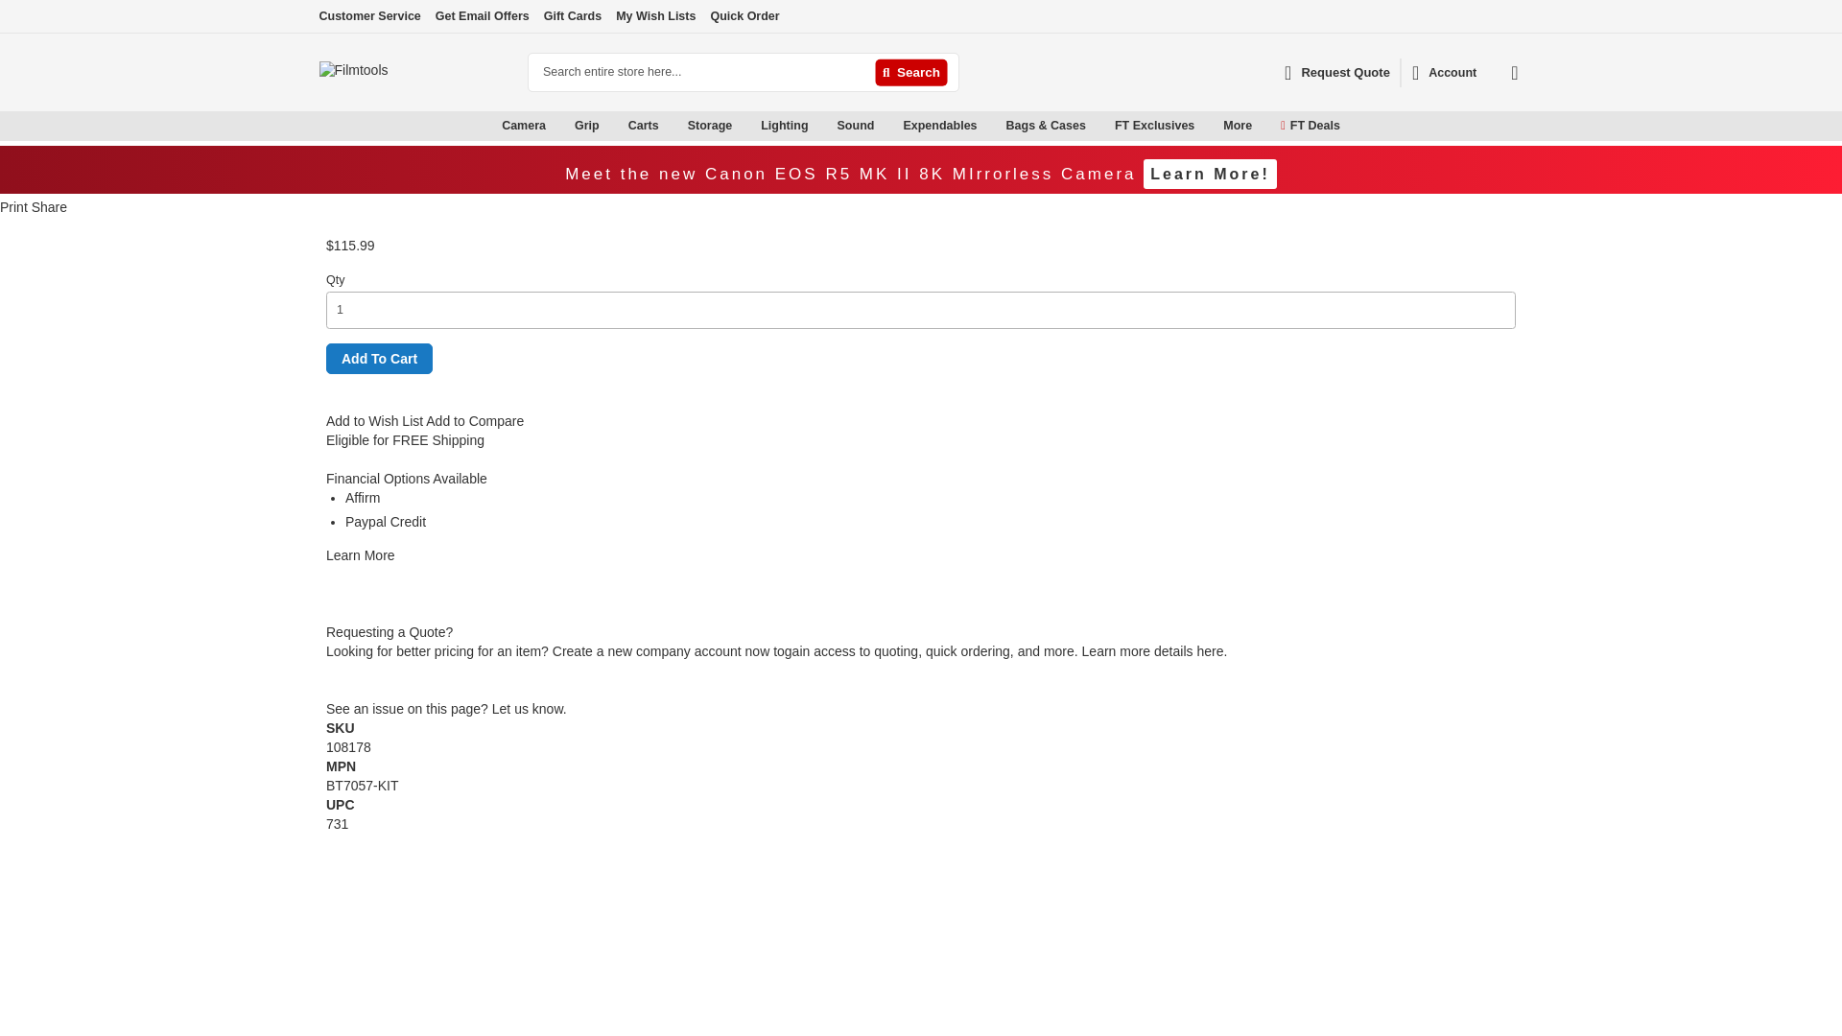  Describe the element at coordinates (48, 207) in the screenshot. I see `Share` at that location.